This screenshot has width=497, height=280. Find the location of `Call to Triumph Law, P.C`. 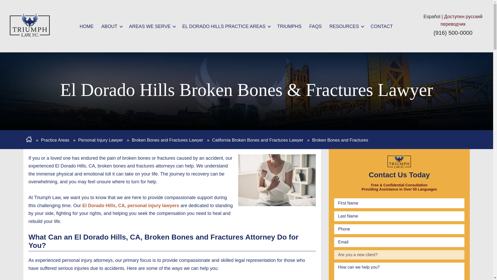

Call to Triumph Law, P.C is located at coordinates (453, 33).